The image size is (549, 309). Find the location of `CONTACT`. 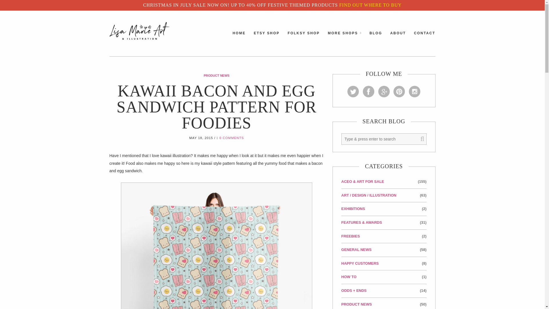

CONTACT is located at coordinates (424, 38).